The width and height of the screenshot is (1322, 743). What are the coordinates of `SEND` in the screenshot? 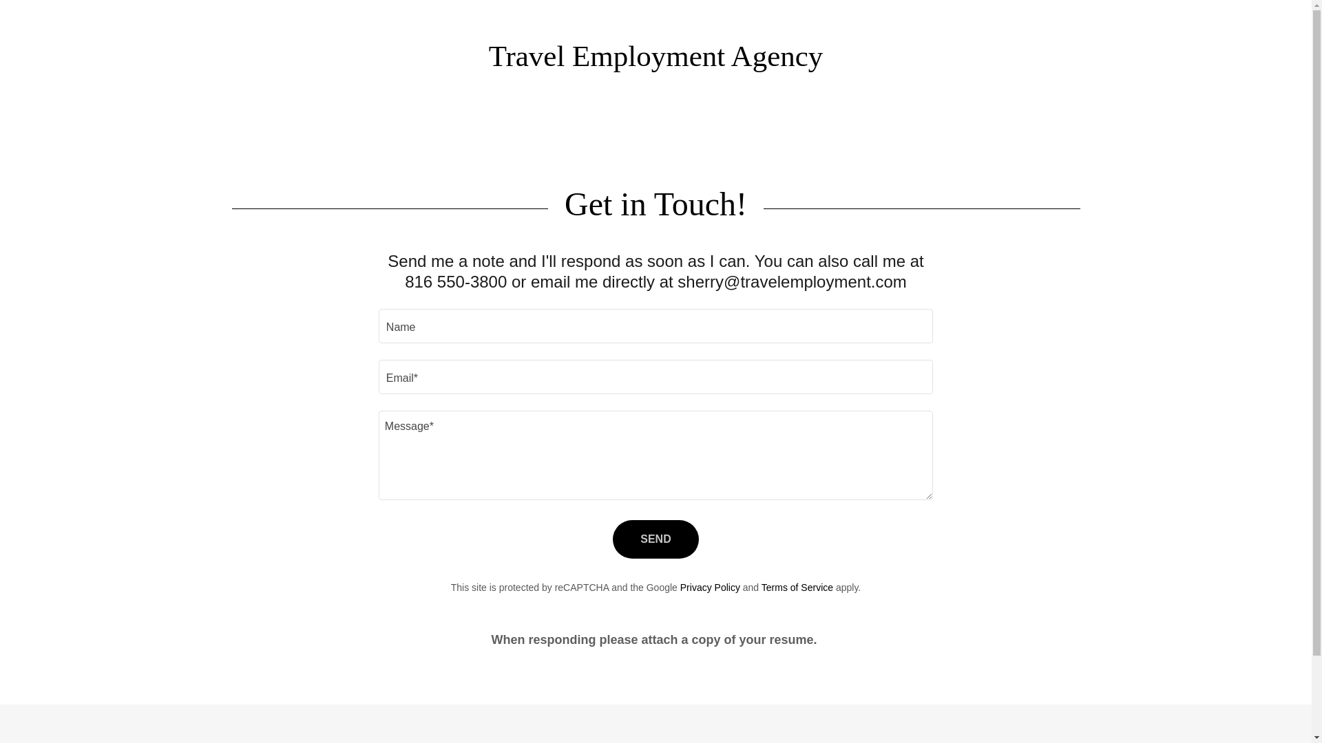 It's located at (655, 539).